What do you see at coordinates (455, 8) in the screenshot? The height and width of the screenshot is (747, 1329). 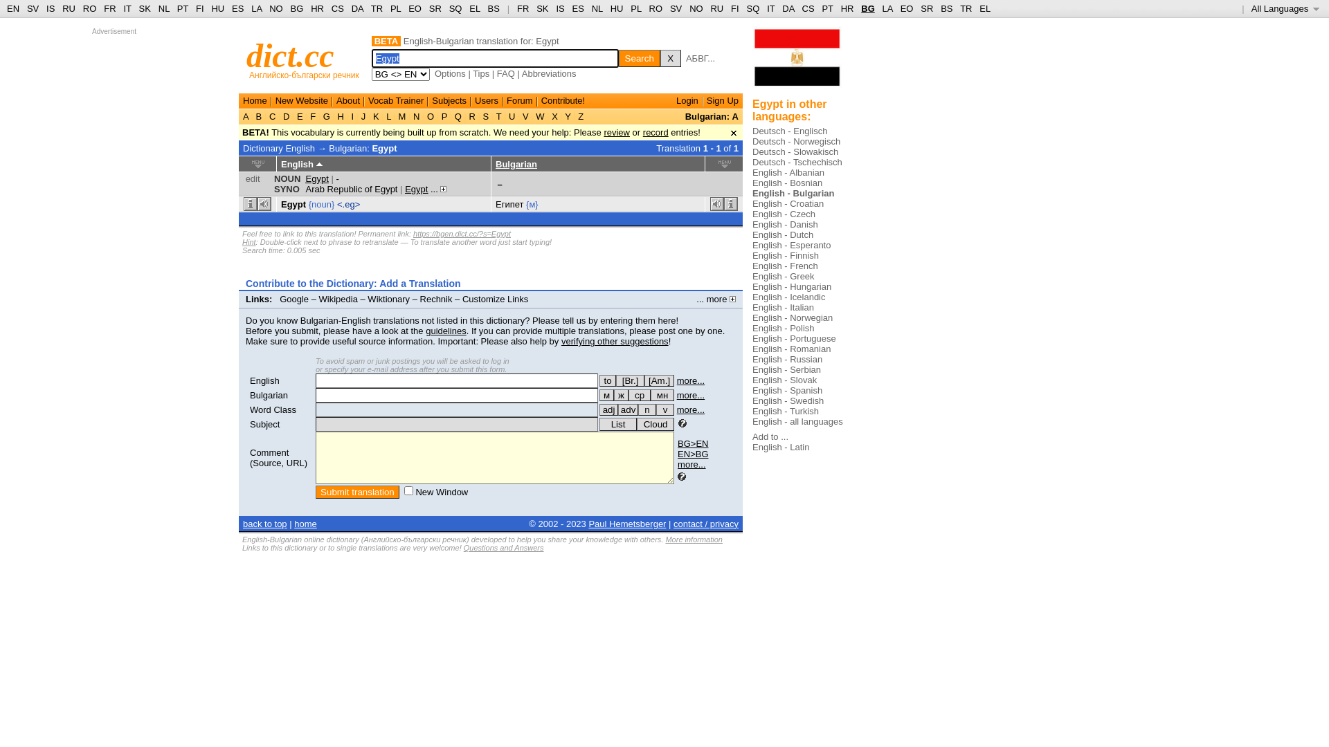 I see `SQ` at bounding box center [455, 8].